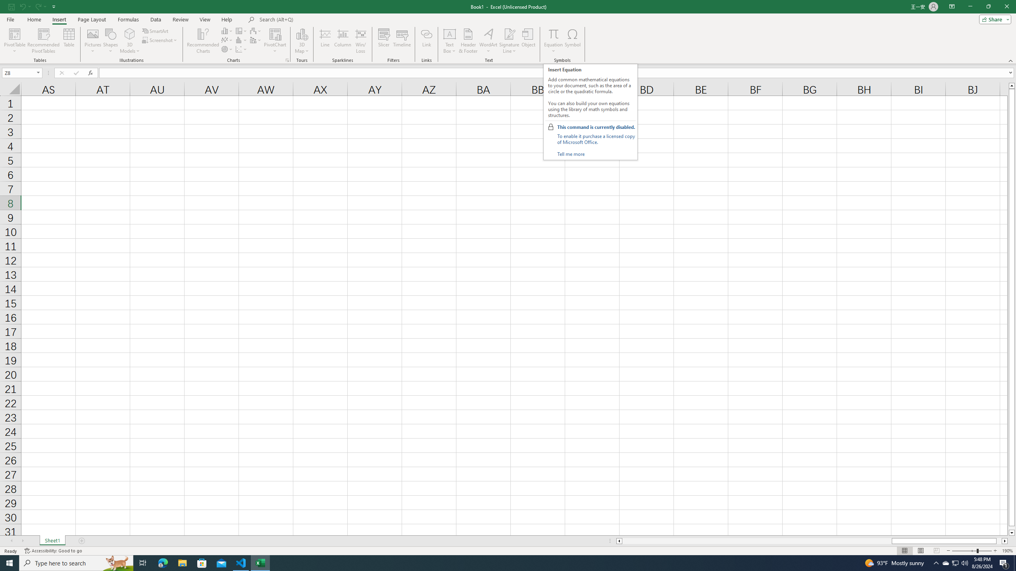 This screenshot has height=571, width=1016. I want to click on This command is currently disabled., so click(596, 127).